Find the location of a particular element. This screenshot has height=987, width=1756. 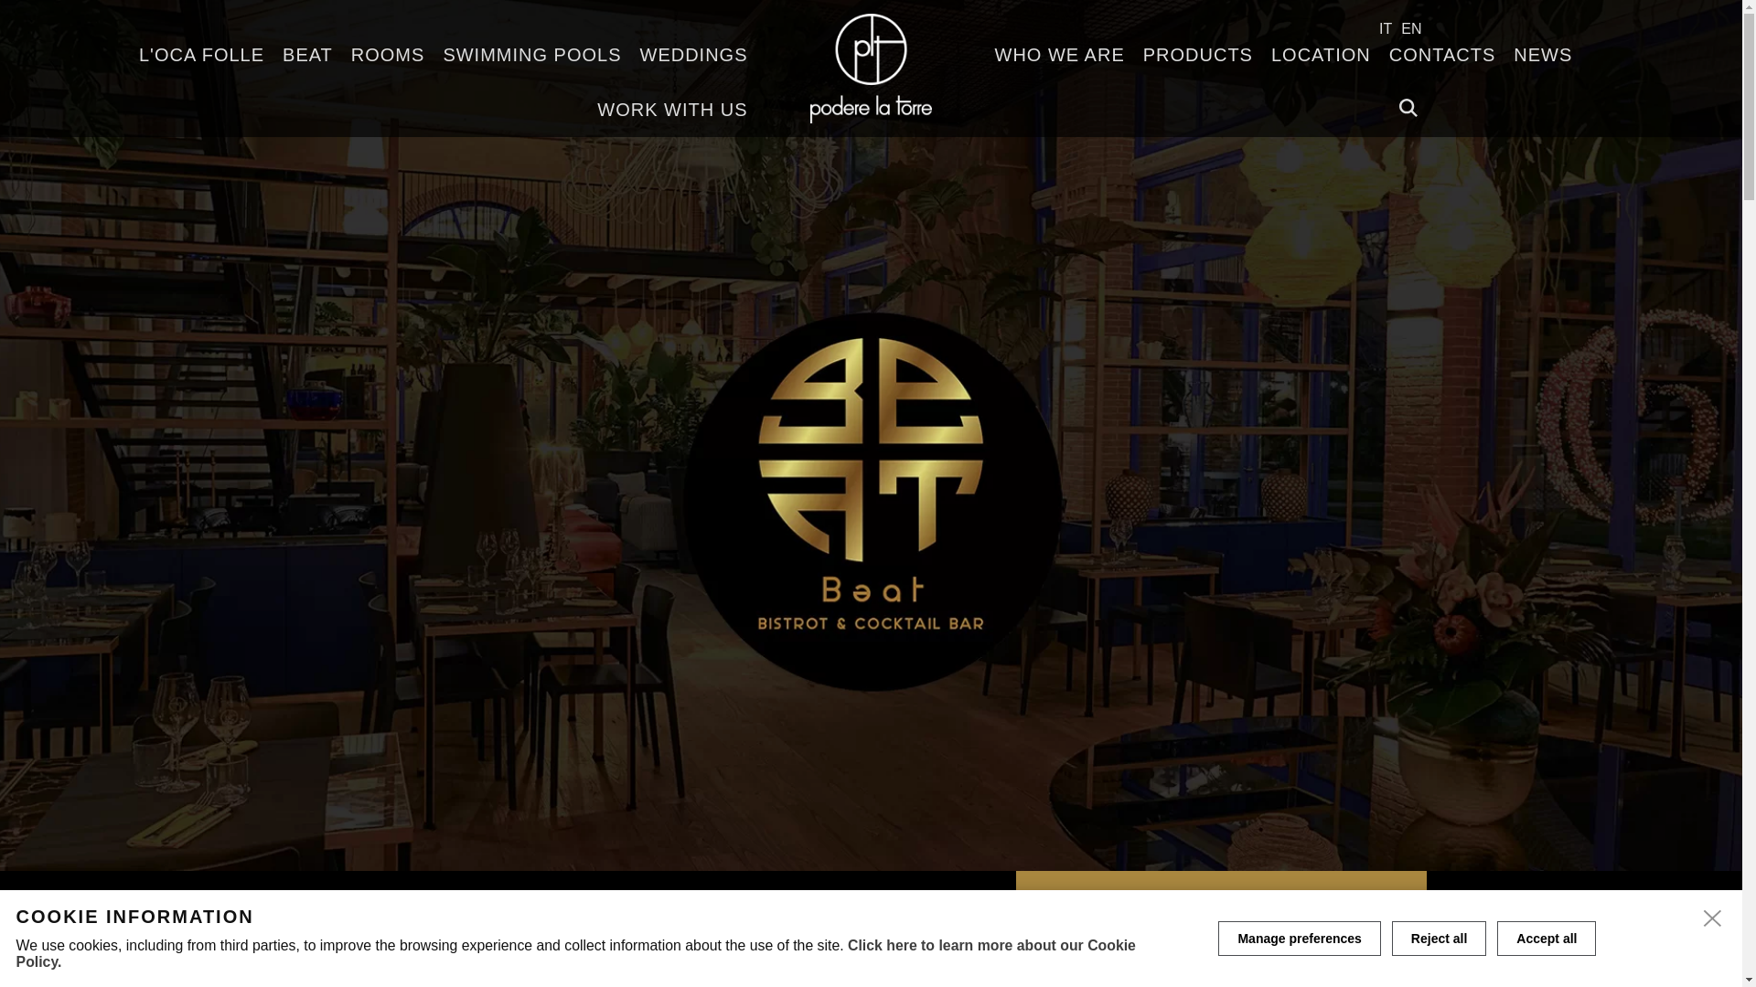

PRODUCTS is located at coordinates (1198, 55).